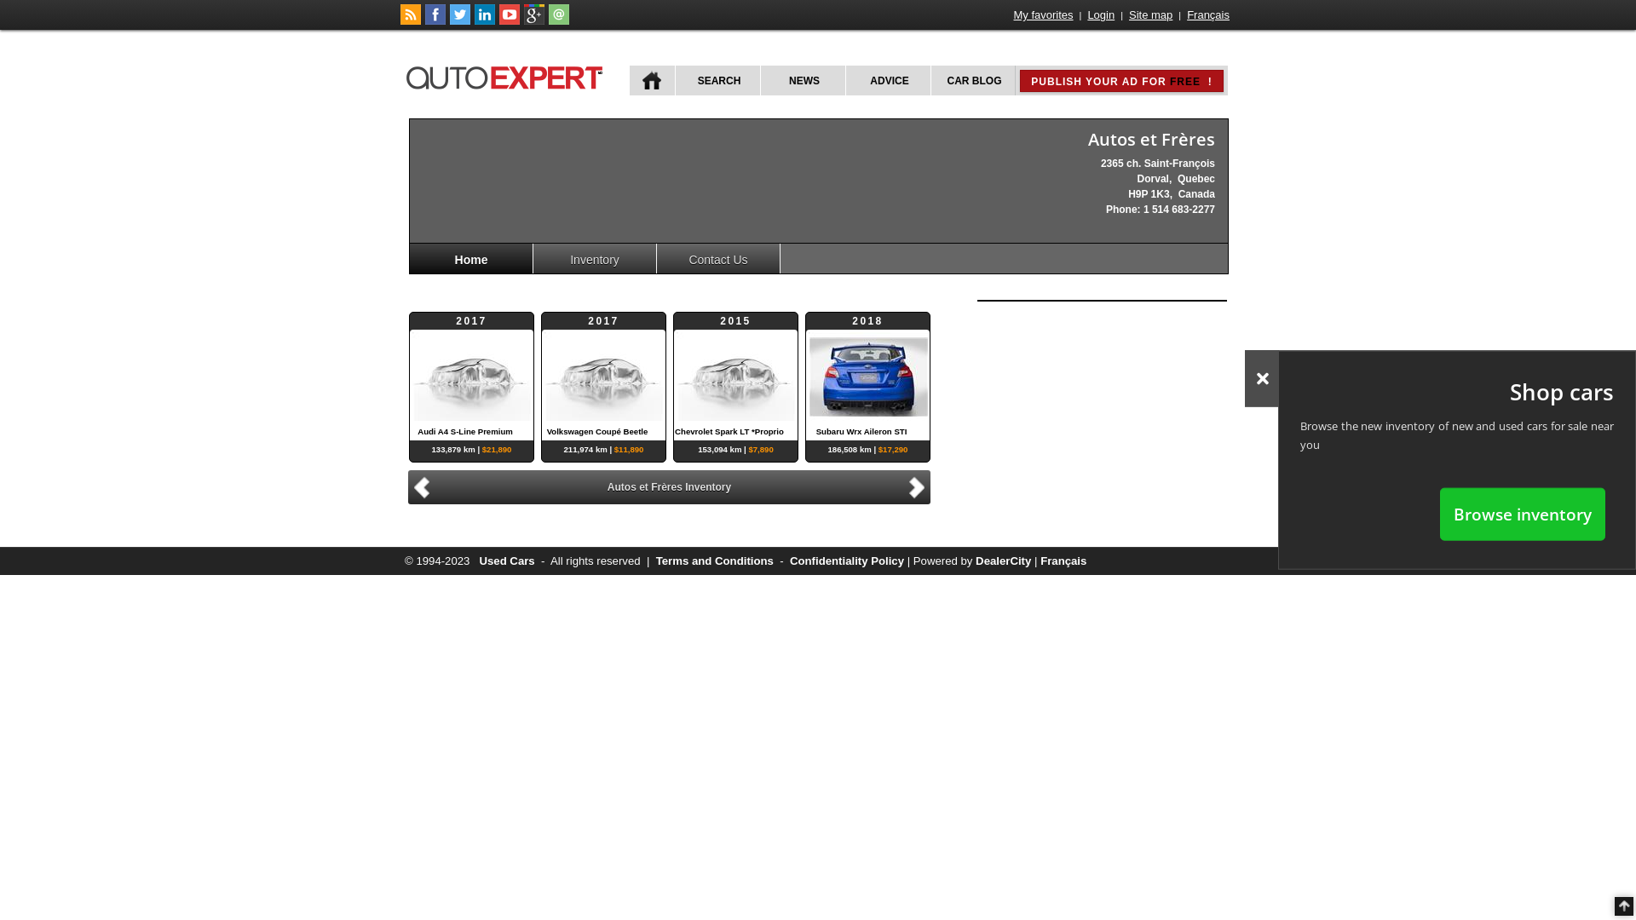 This screenshot has height=920, width=1636. I want to click on Login, so click(1101, 15).